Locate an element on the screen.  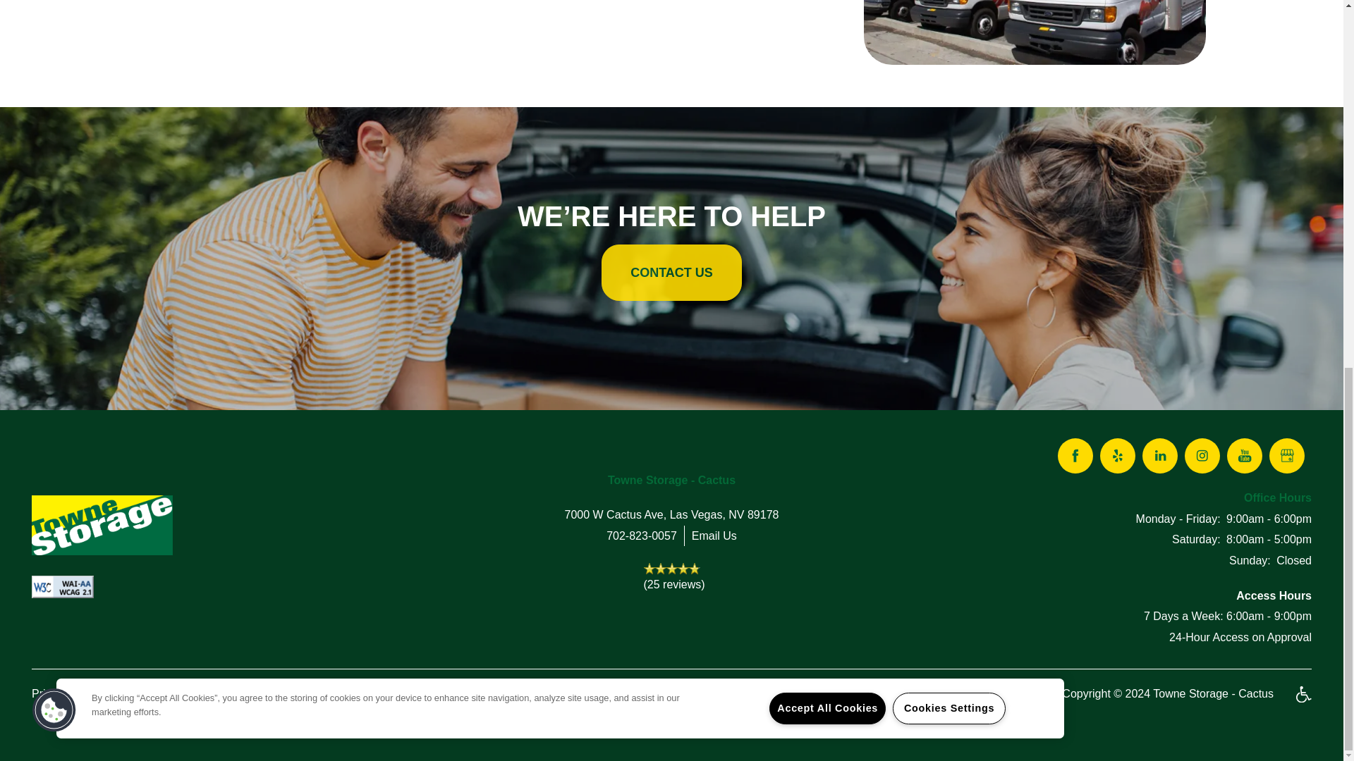
Instagram is located at coordinates (1202, 455).